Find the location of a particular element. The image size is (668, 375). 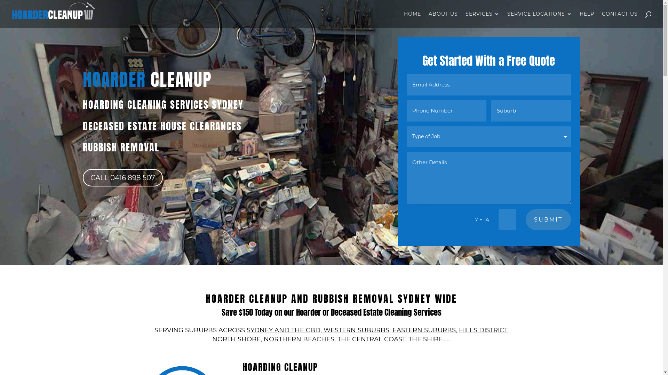

NORTHERN BEACHES is located at coordinates (299, 339).